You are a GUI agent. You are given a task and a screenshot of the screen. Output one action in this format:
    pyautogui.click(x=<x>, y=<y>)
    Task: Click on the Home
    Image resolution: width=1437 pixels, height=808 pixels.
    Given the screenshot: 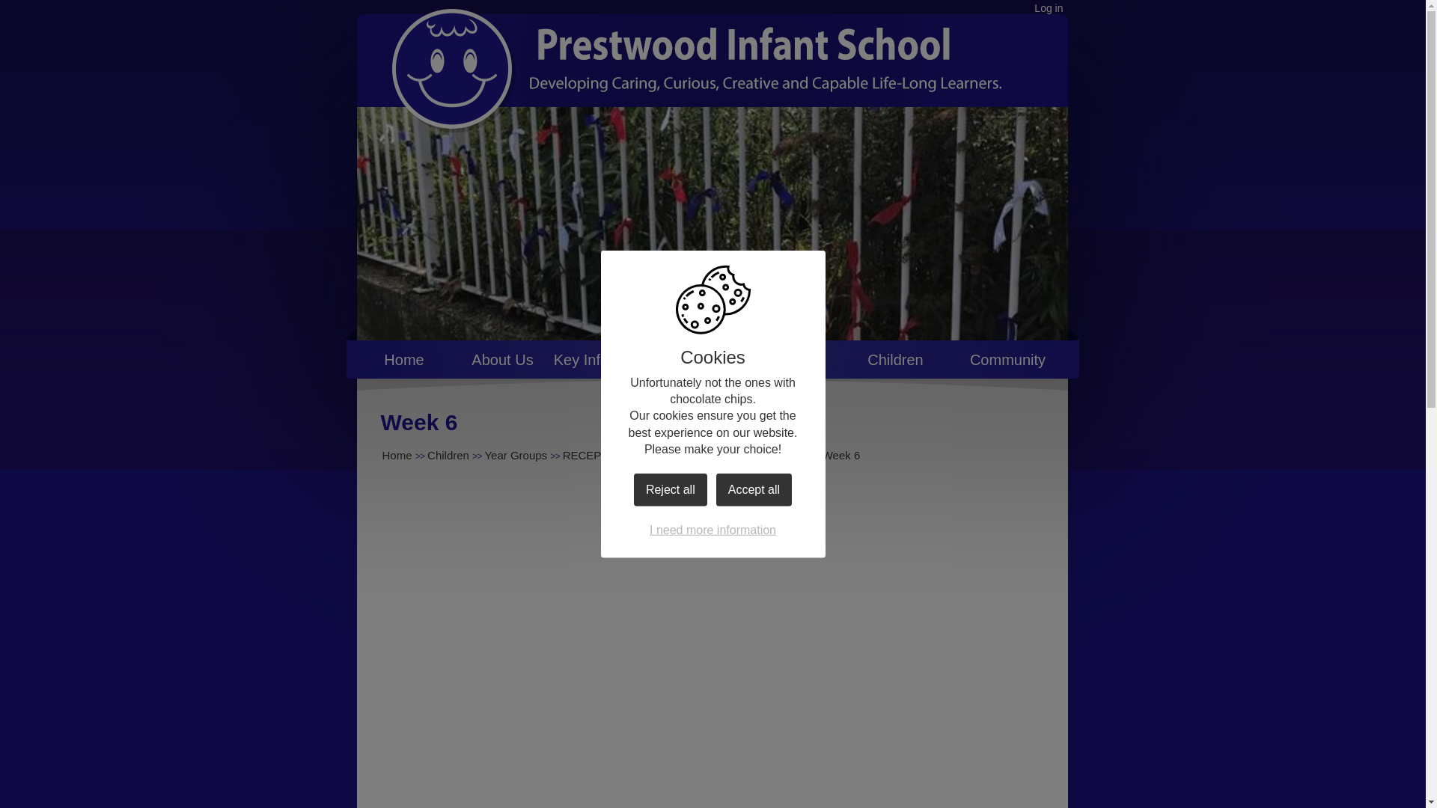 What is the action you would take?
    pyautogui.click(x=397, y=455)
    